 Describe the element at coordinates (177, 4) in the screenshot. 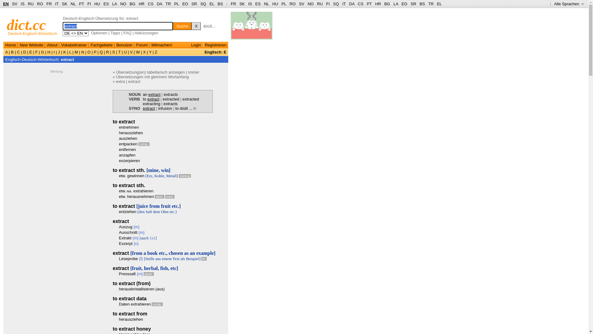

I see `PL` at that location.